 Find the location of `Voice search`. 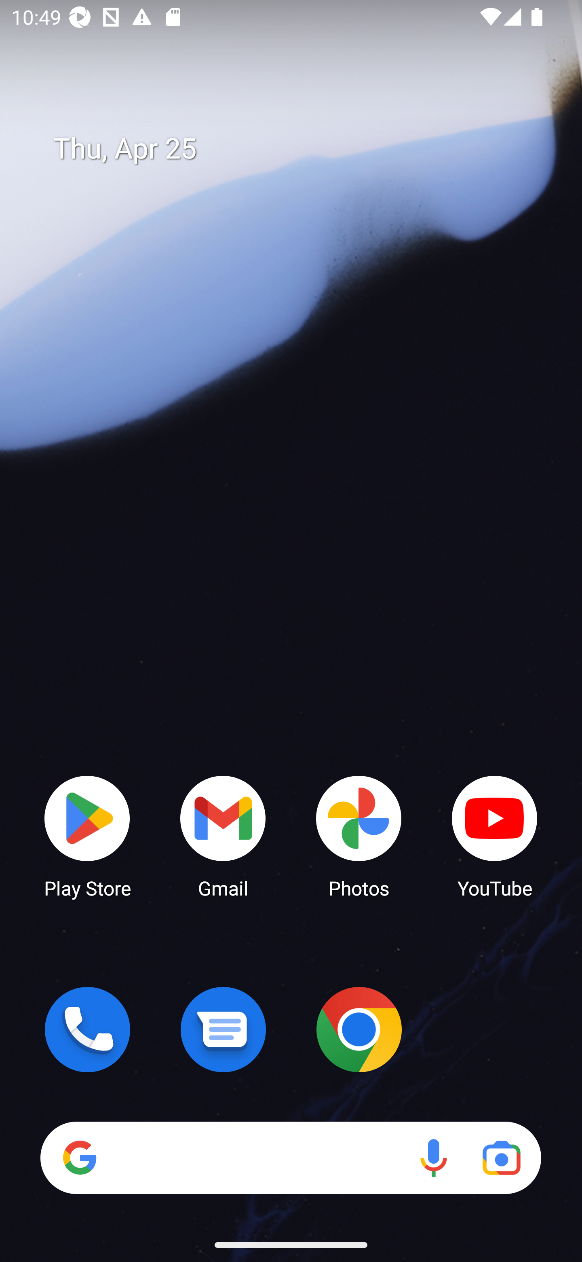

Voice search is located at coordinates (433, 1158).